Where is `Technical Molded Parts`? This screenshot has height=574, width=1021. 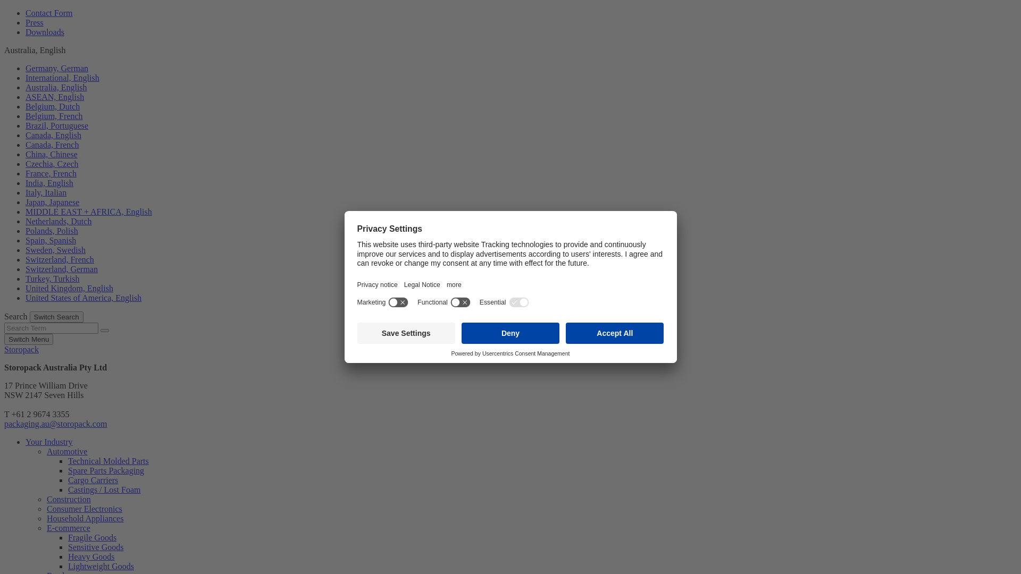 Technical Molded Parts is located at coordinates (108, 461).